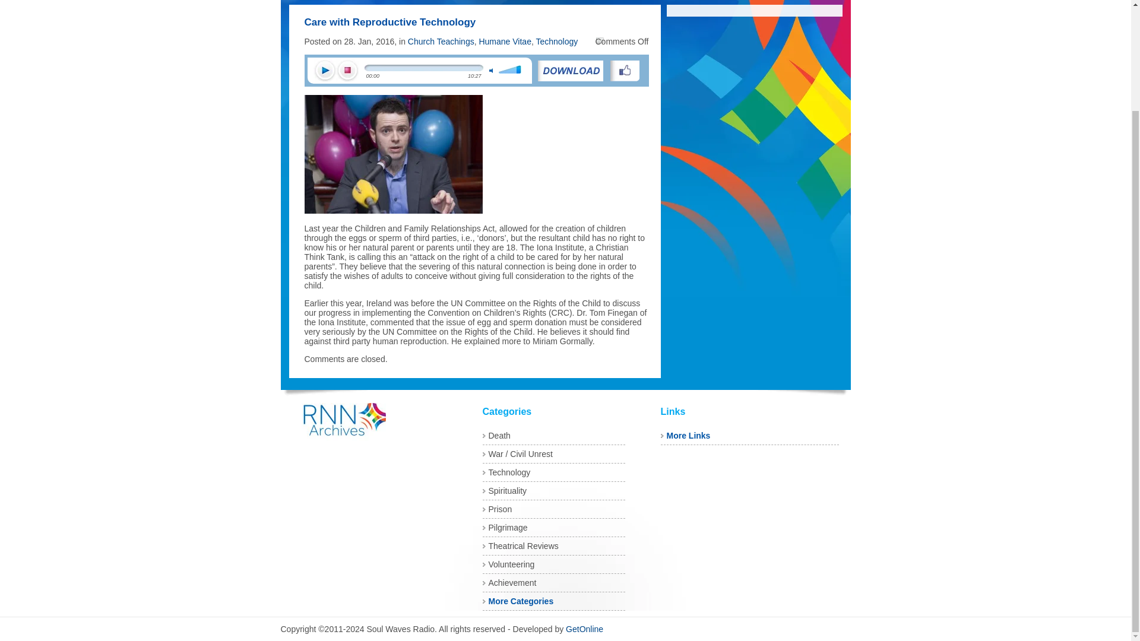  What do you see at coordinates (511, 564) in the screenshot?
I see `Volunteering` at bounding box center [511, 564].